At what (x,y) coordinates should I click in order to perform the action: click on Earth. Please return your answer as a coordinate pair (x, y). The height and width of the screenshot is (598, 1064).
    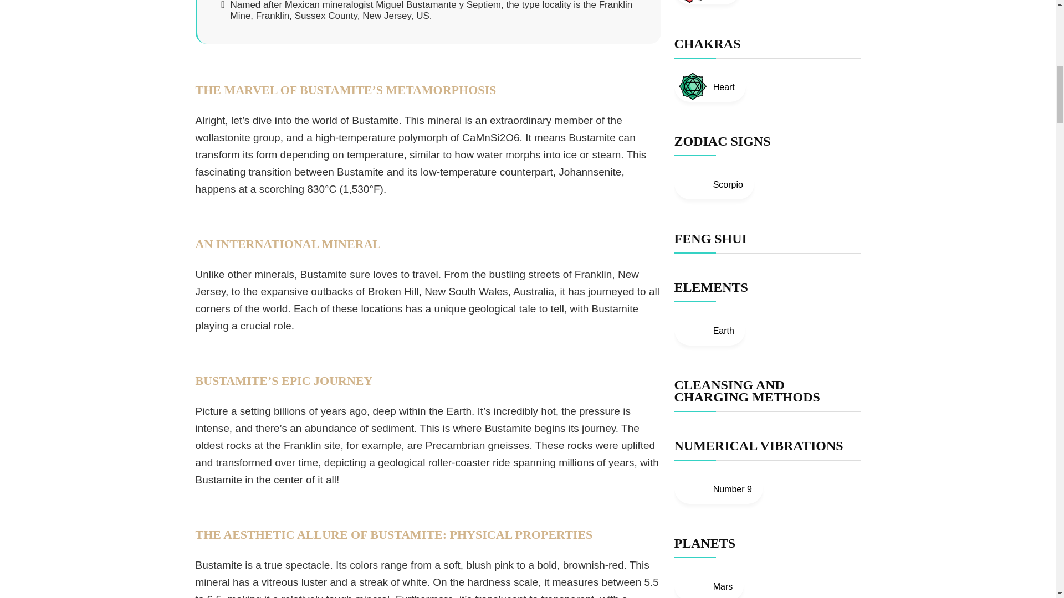
    Looking at the image, I should click on (709, 330).